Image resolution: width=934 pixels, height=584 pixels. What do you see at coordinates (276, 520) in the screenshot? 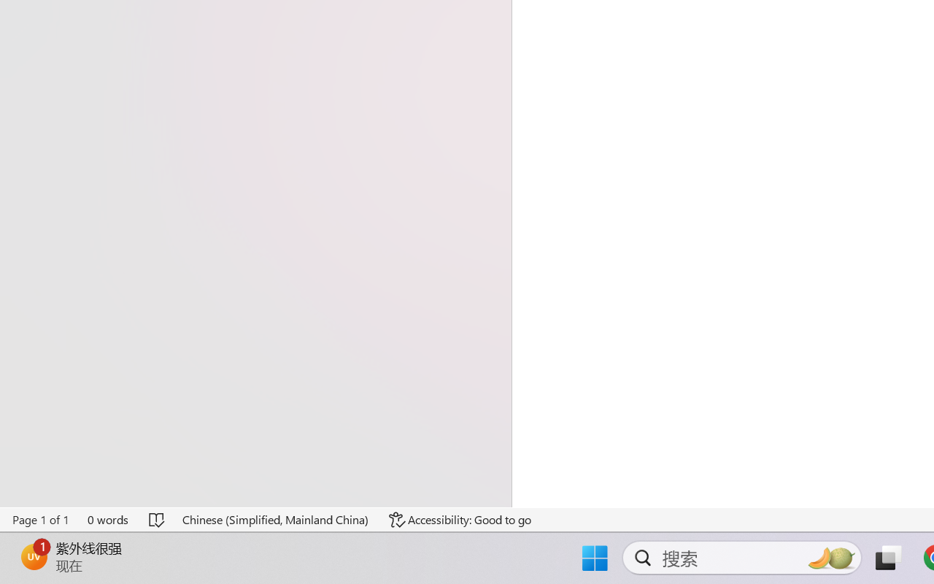
I see `Language Chinese (Simplified, Mainland China)` at bounding box center [276, 520].